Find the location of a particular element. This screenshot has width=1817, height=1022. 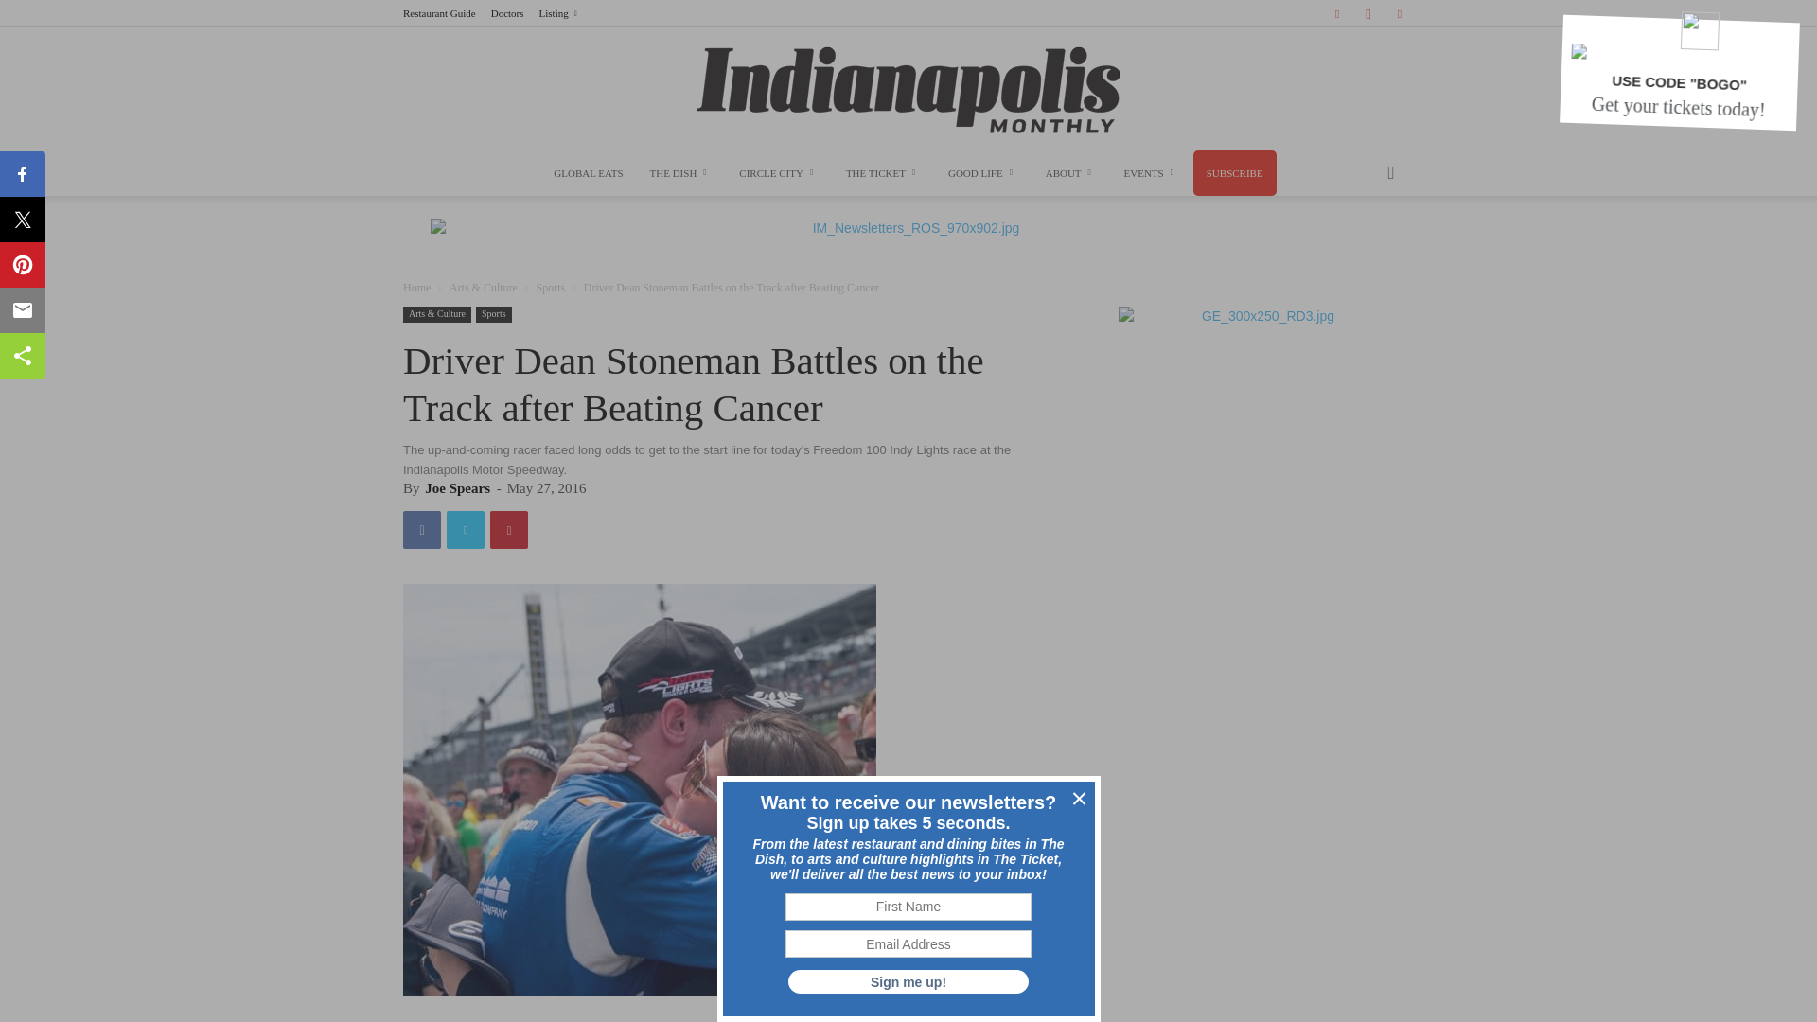

Twitter is located at coordinates (1399, 13).